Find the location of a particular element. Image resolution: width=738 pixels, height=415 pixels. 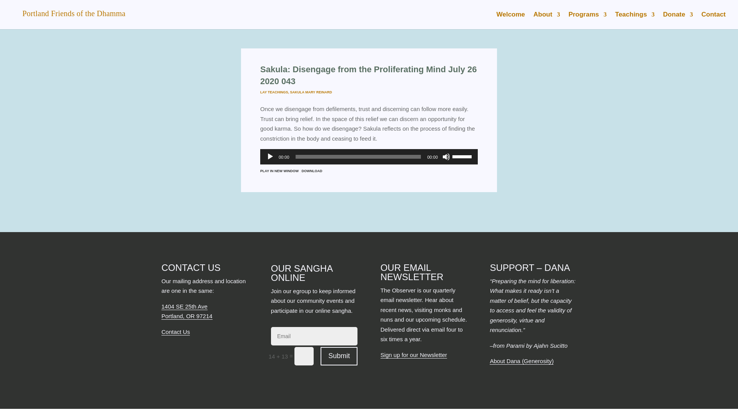

Donate is located at coordinates (678, 20).